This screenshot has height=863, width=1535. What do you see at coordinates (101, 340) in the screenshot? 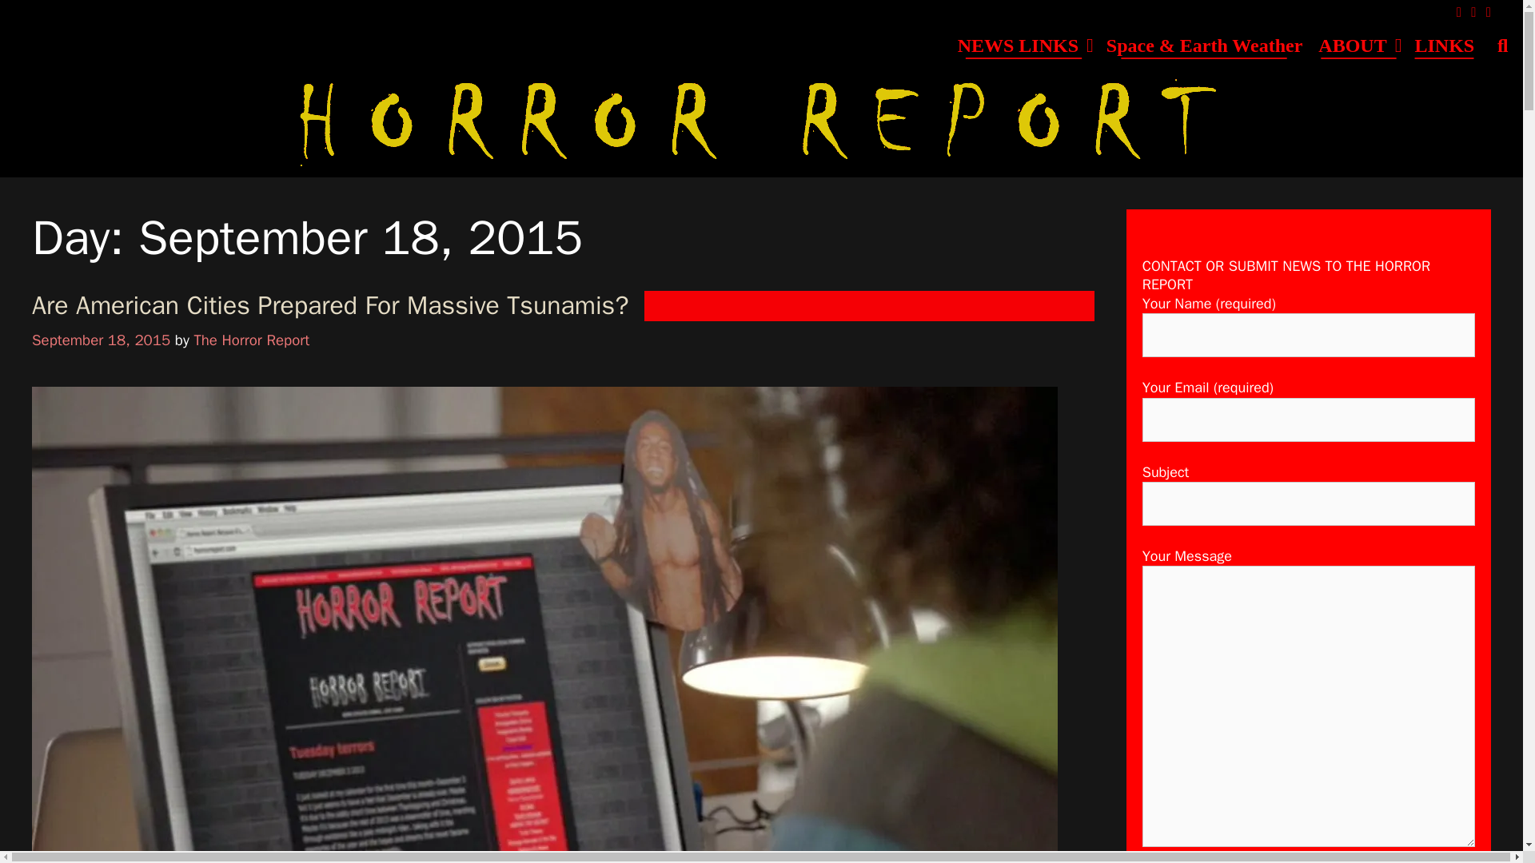
I see `2:48 pm` at bounding box center [101, 340].